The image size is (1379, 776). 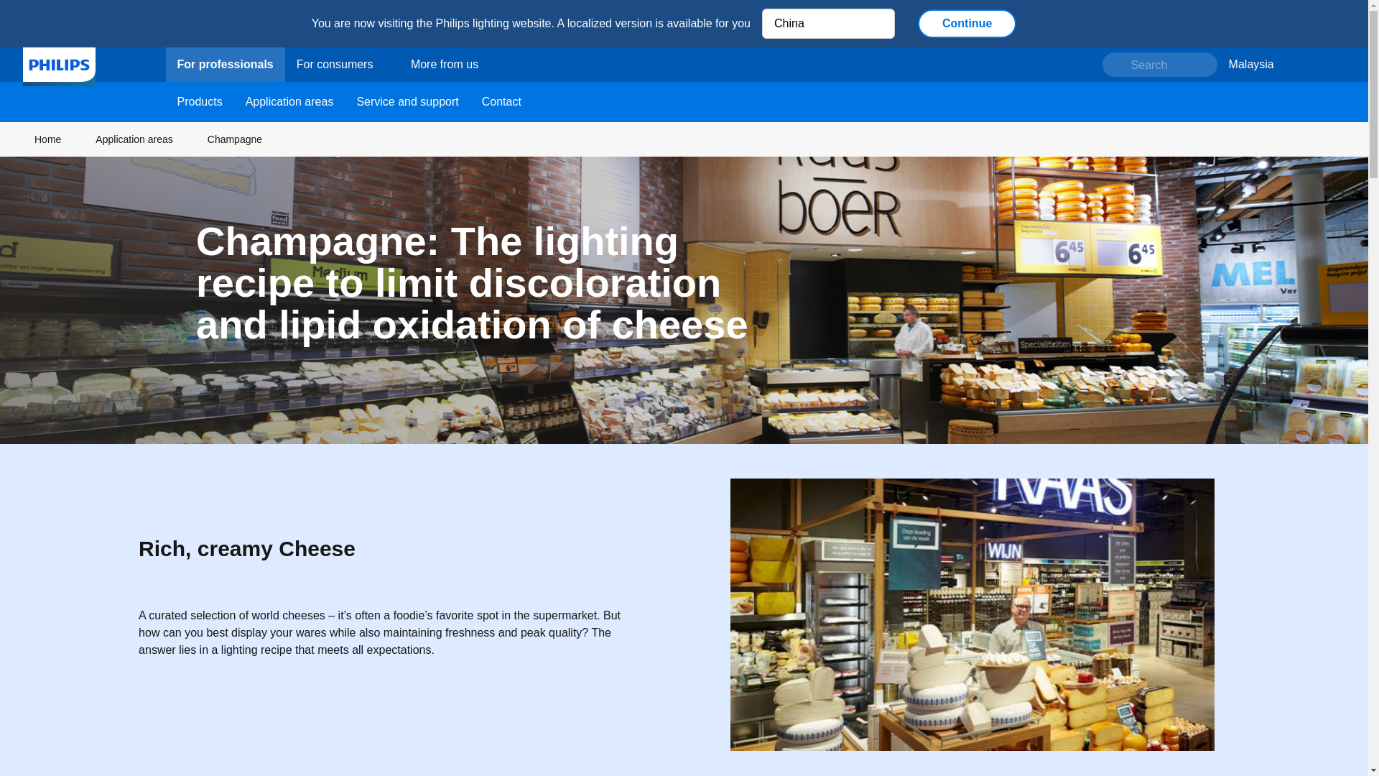 I want to click on For professionals, so click(x=224, y=64).